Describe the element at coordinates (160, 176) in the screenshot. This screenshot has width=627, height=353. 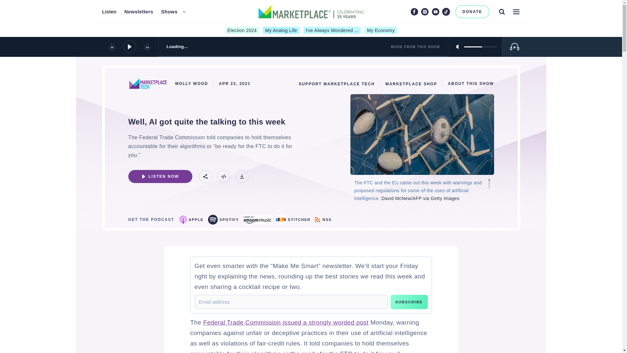
I see `Listen Now` at that location.